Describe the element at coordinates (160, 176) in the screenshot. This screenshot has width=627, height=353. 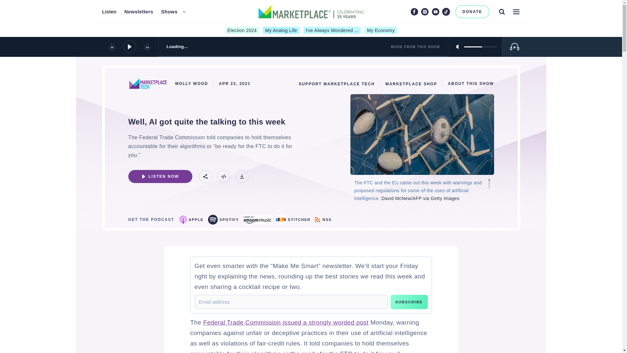
I see `Listen Now` at that location.